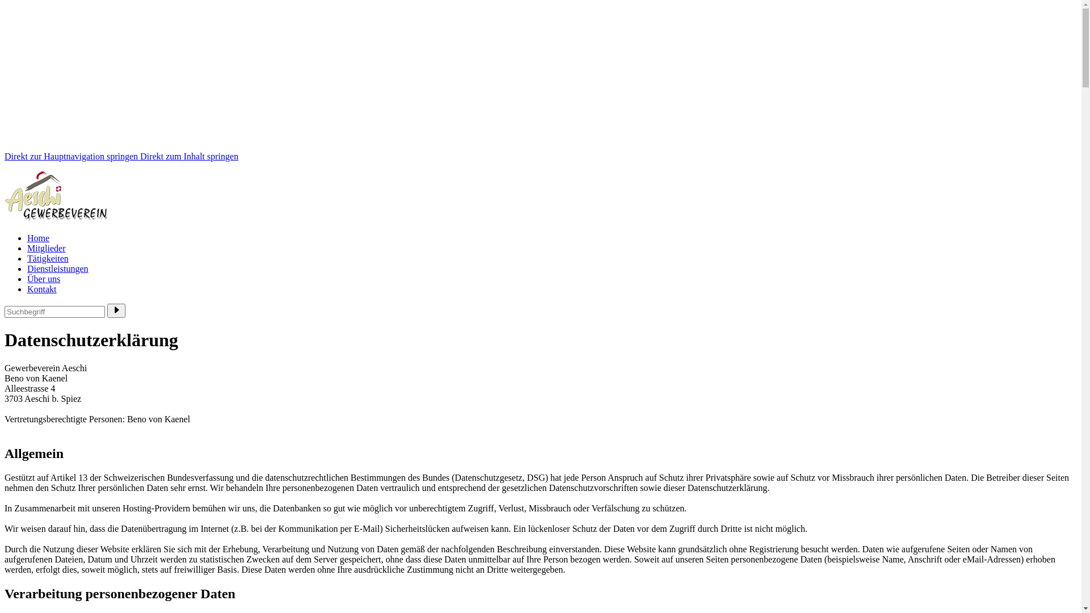 The height and width of the screenshot is (613, 1090). I want to click on Direkt zur Hauptnavigation springen, so click(72, 157).